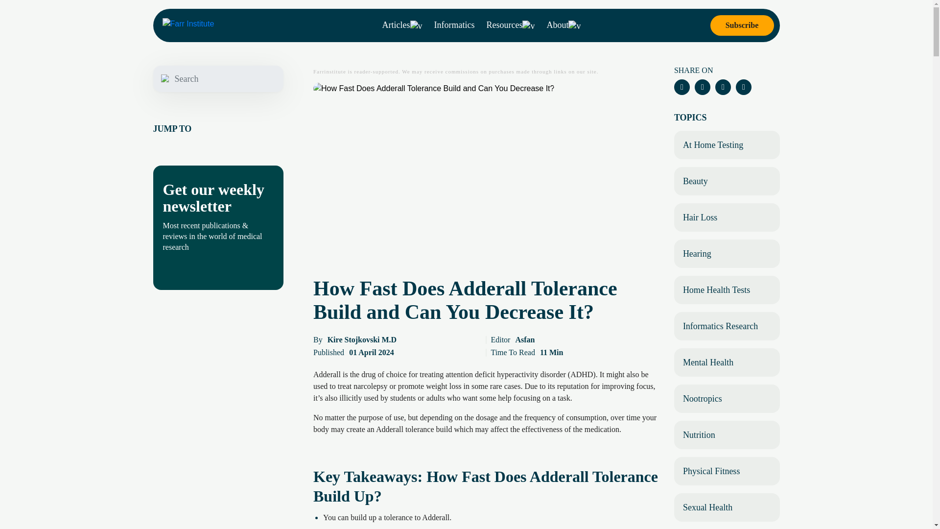  I want to click on Subscribe, so click(741, 25).